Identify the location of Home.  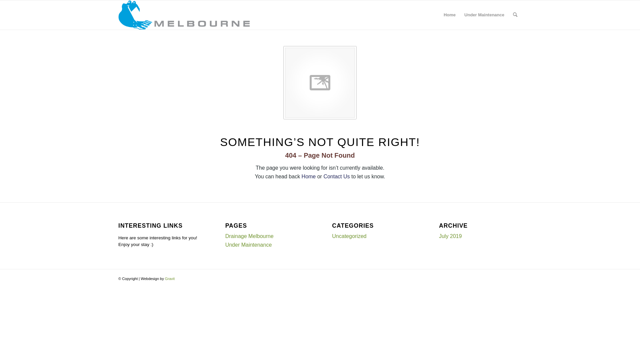
(450, 15).